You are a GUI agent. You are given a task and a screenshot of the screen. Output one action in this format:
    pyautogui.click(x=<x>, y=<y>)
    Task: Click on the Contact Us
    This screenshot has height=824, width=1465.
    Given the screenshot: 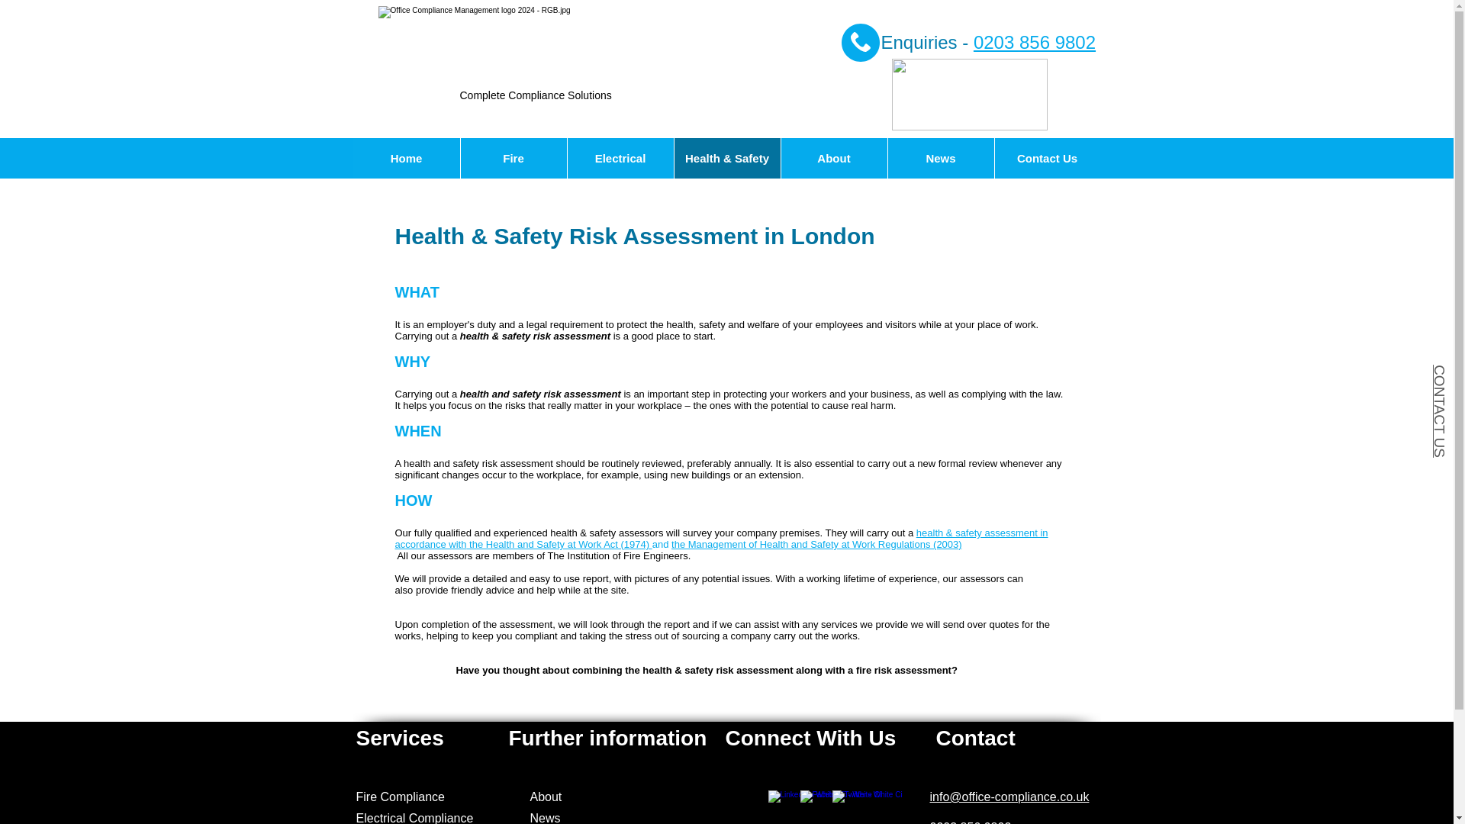 What is the action you would take?
    pyautogui.click(x=1046, y=159)
    